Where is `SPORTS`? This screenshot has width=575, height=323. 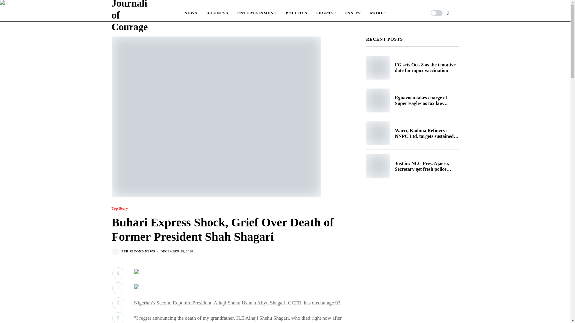 SPORTS is located at coordinates (326, 13).